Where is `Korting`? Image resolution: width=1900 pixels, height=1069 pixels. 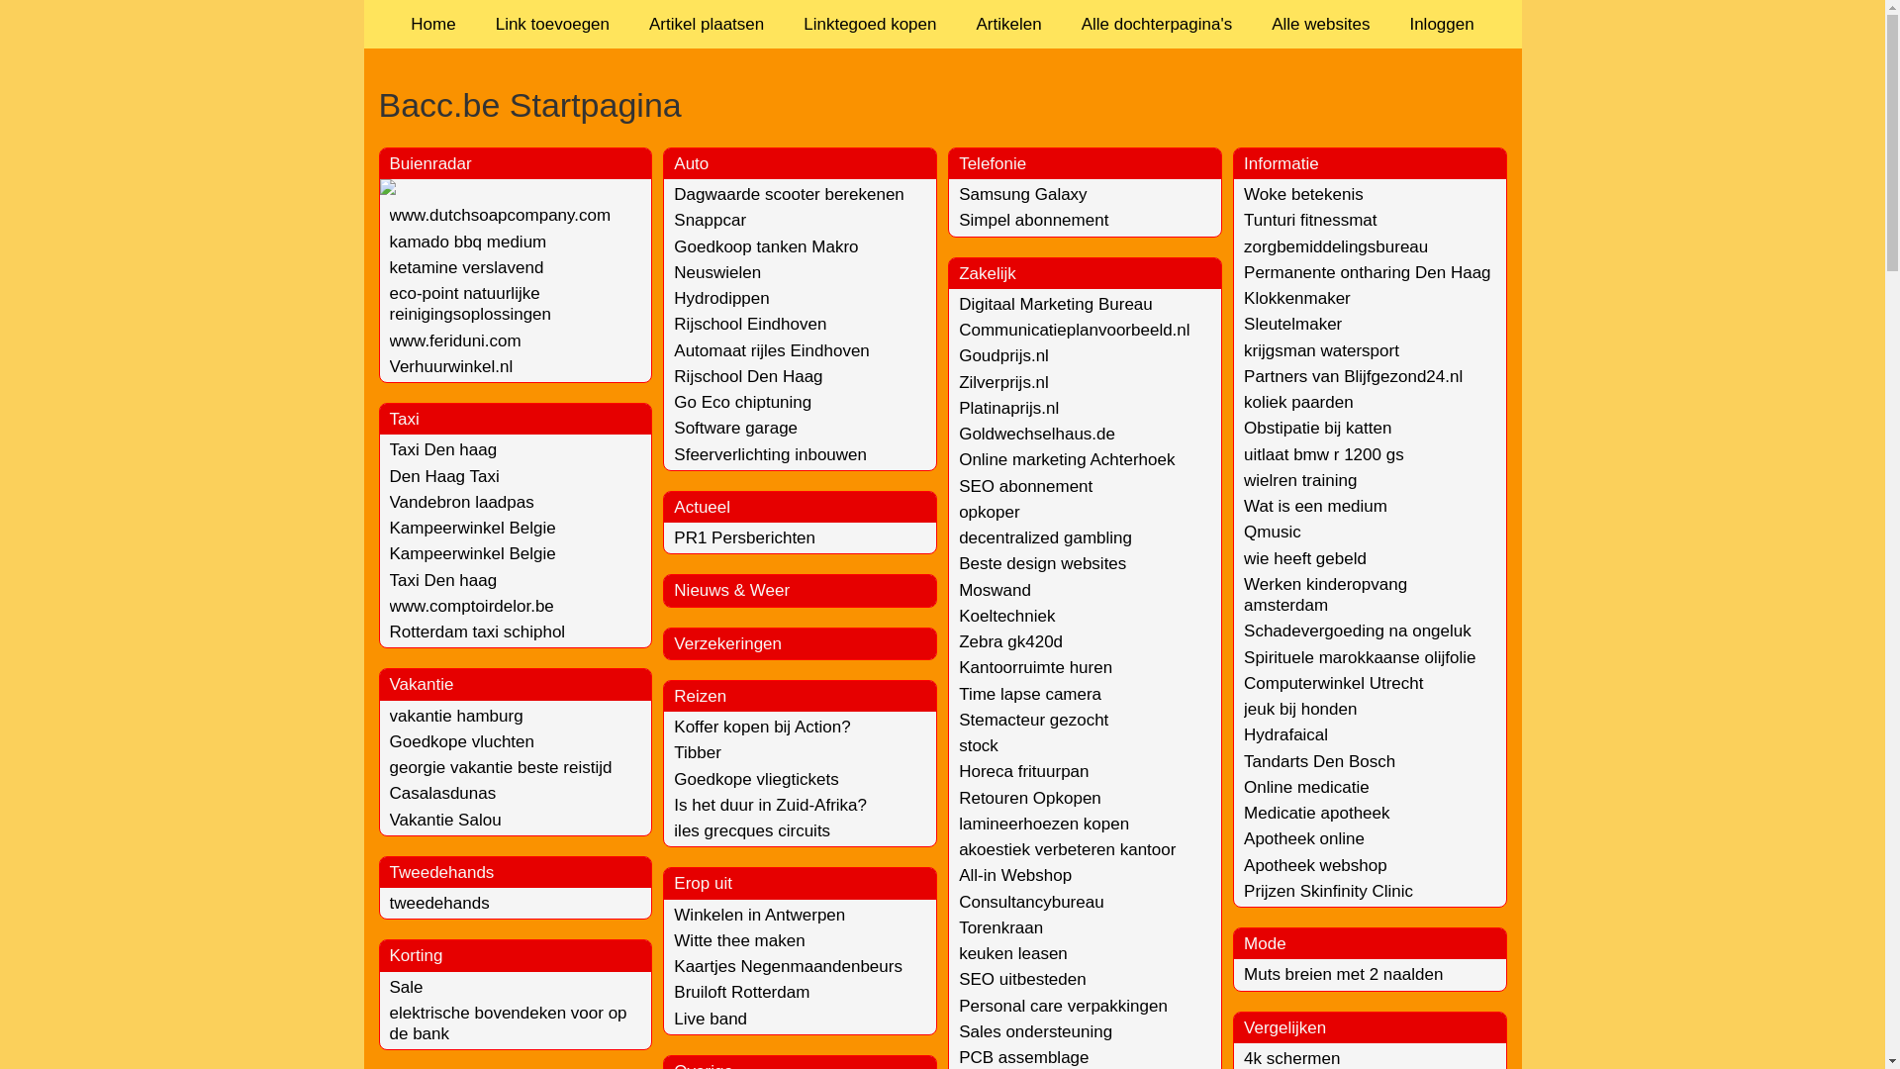
Korting is located at coordinates (417, 956).